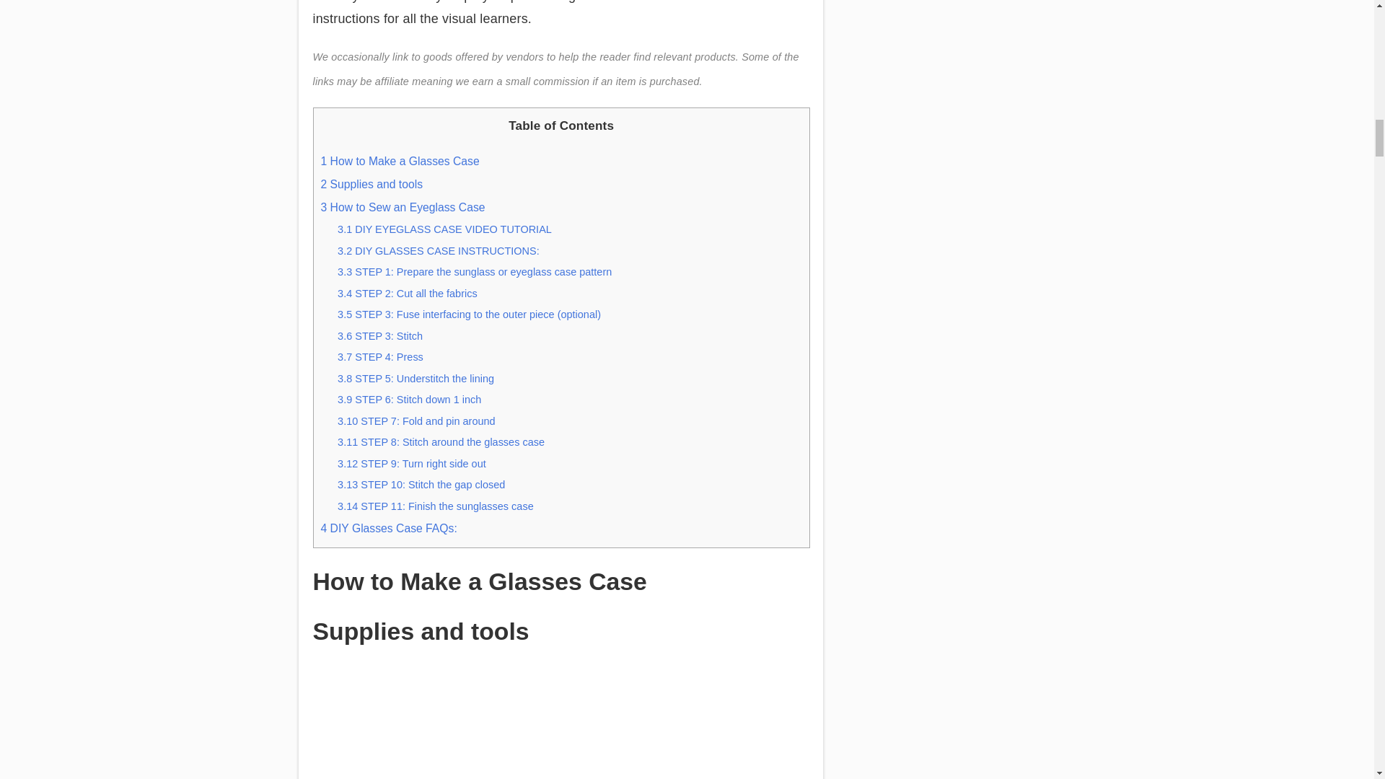 This screenshot has width=1385, height=779. Describe the element at coordinates (439, 251) in the screenshot. I see `3.2 DIY GLASSES CASE INSTRUCTIONS:` at that location.